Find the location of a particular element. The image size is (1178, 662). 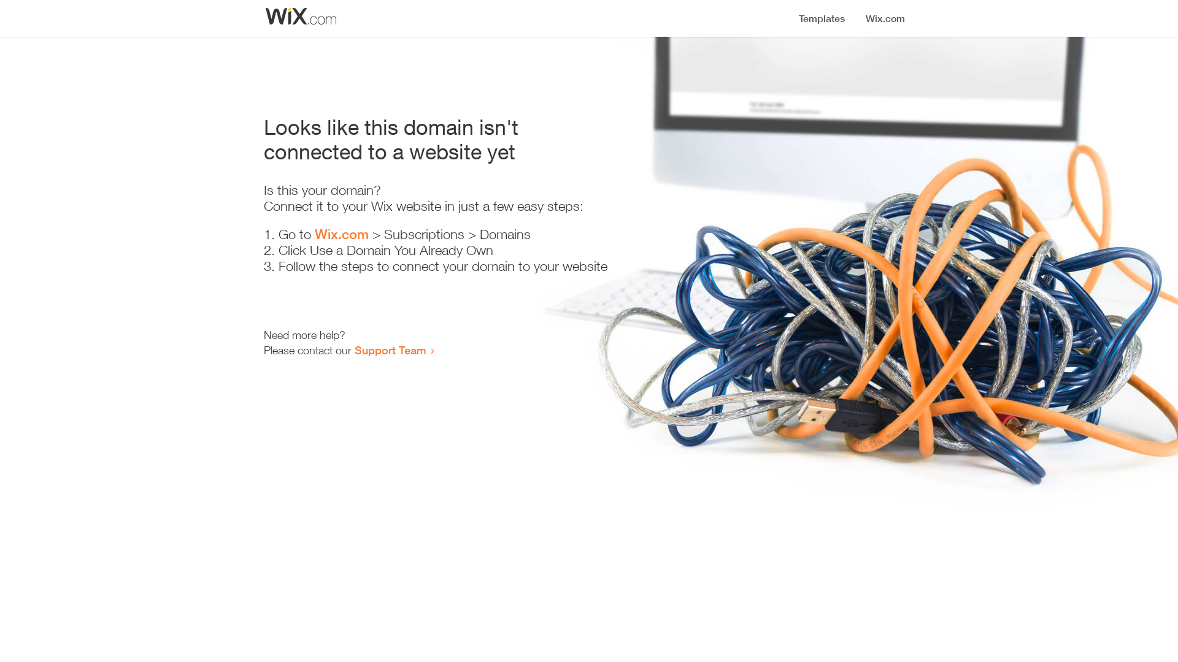

Support Team is located at coordinates (390, 350).